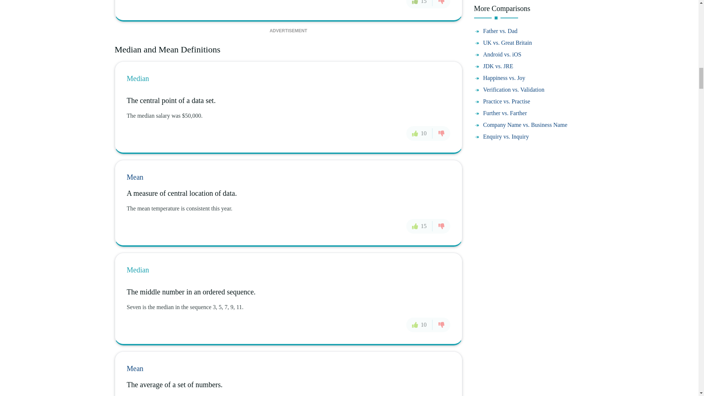 The height and width of the screenshot is (396, 704). Describe the element at coordinates (419, 133) in the screenshot. I see `10` at that location.